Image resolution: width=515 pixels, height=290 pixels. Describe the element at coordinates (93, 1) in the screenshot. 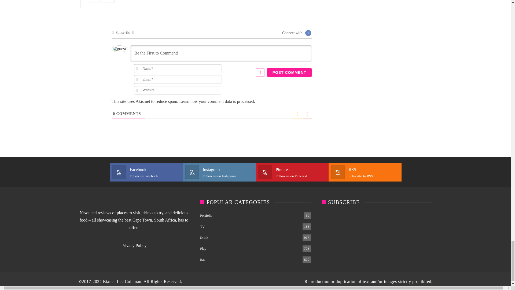

I see `Previous` at that location.